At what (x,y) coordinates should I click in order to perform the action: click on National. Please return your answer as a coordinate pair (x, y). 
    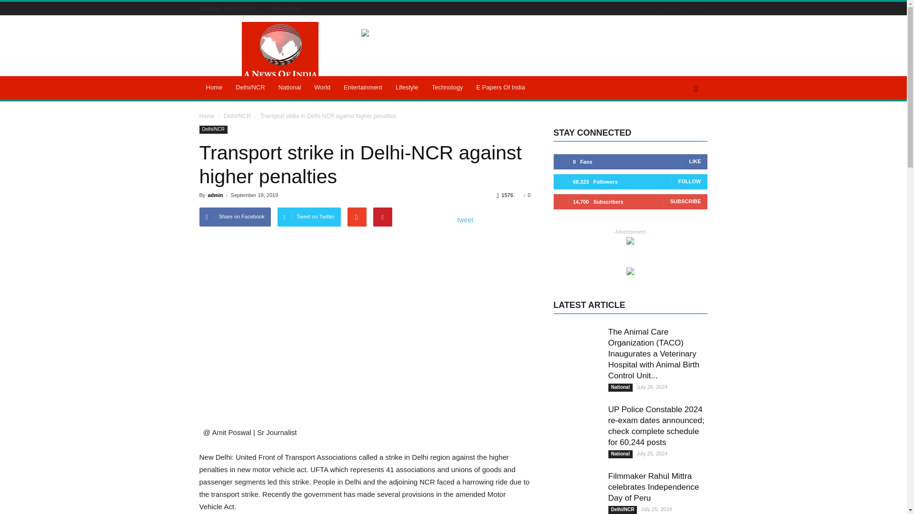
    Looking at the image, I should click on (289, 88).